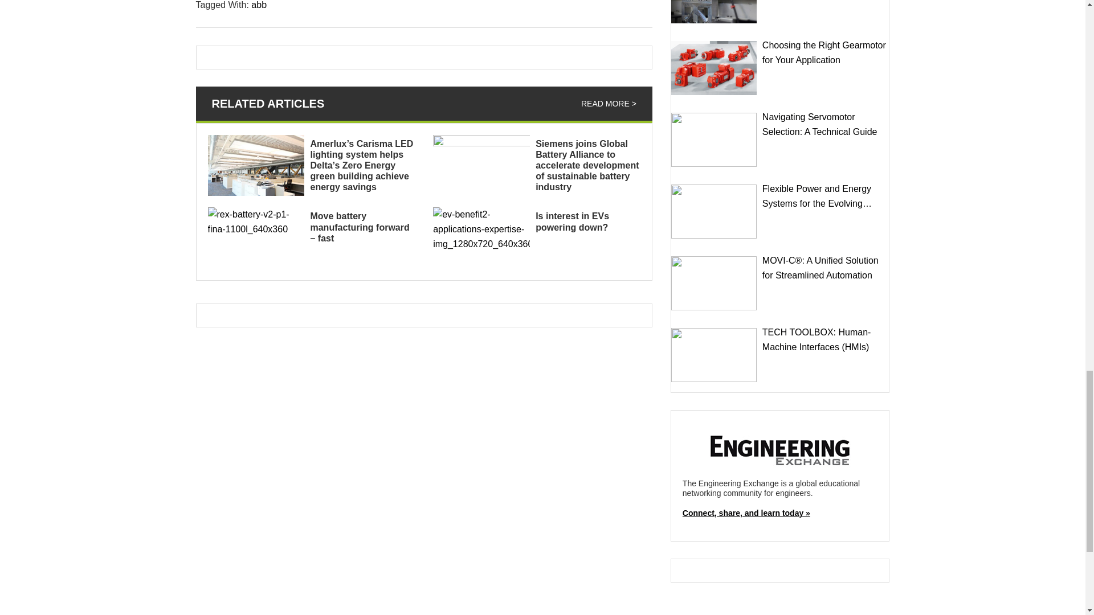 This screenshot has height=615, width=1094. Describe the element at coordinates (714, 68) in the screenshot. I see `Choosing the Right Gearmotor for Your Application` at that location.